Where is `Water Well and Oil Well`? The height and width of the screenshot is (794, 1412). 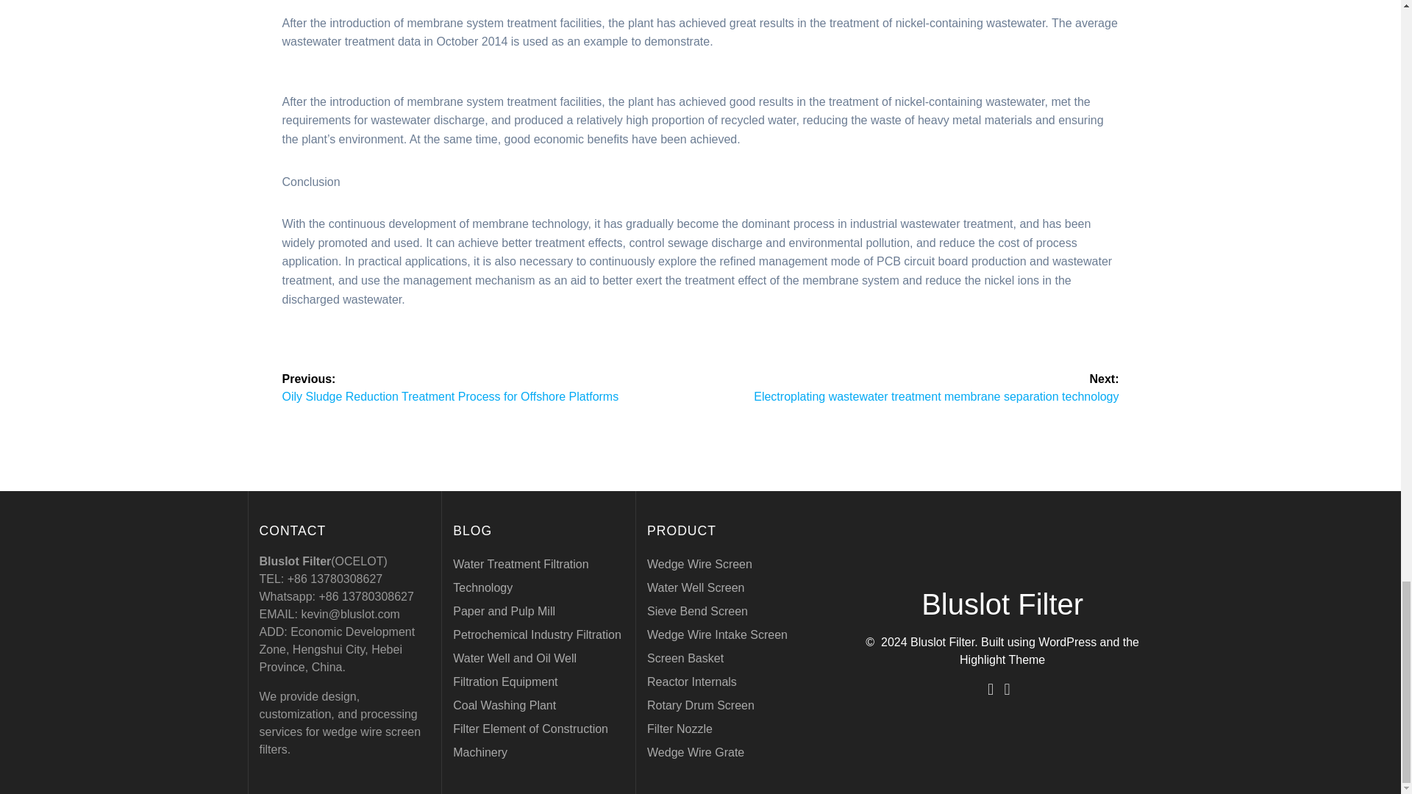
Water Well and Oil Well is located at coordinates (515, 657).